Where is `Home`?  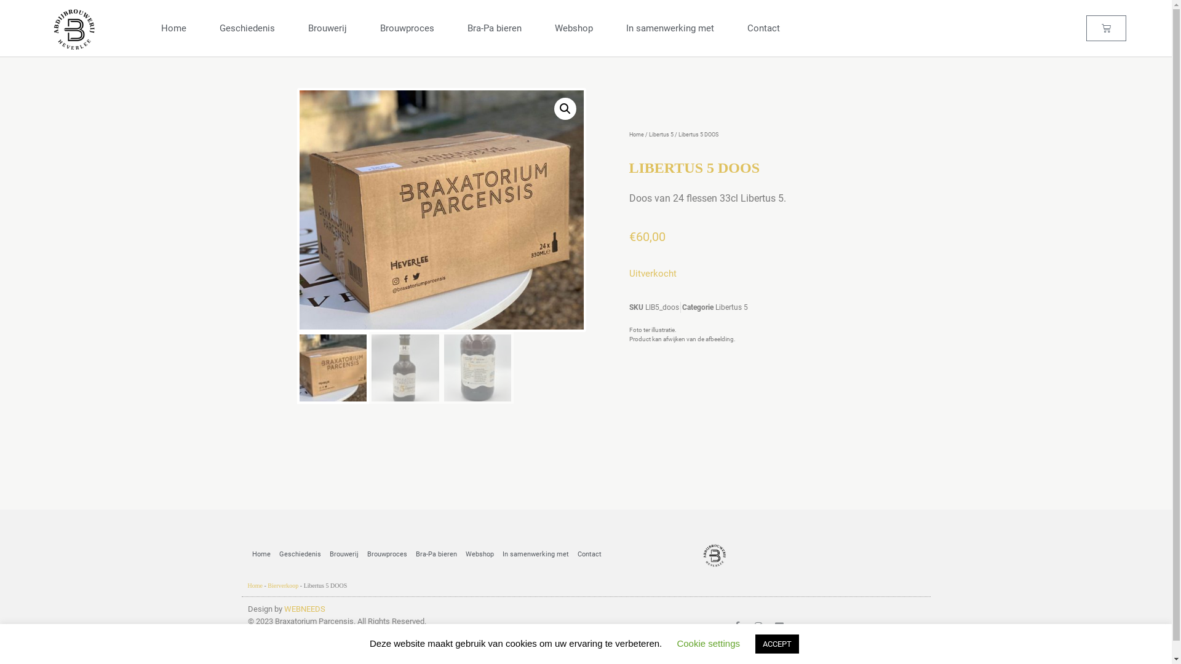
Home is located at coordinates (261, 555).